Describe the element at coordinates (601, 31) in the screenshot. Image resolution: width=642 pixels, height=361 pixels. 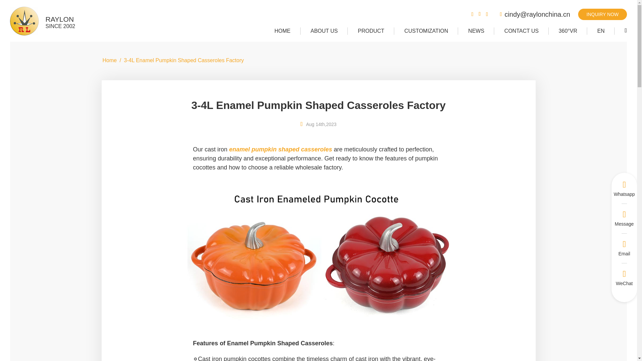
I see `EN` at that location.